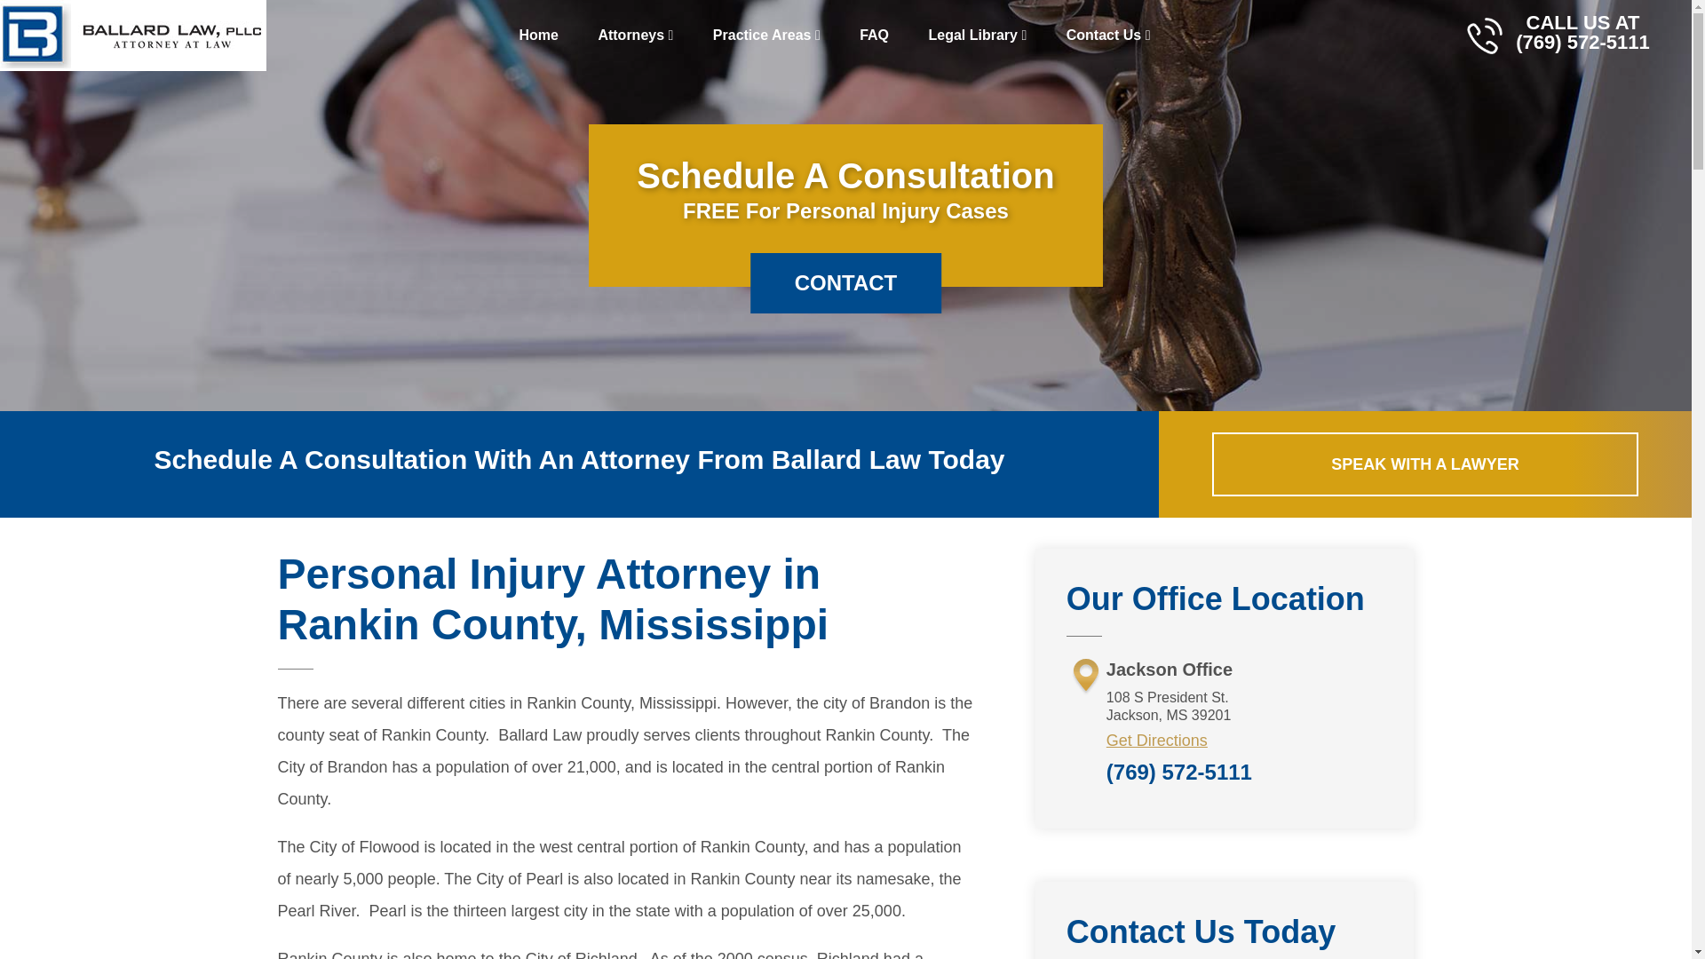  What do you see at coordinates (133, 36) in the screenshot?
I see `Ballard Law, PLLC` at bounding box center [133, 36].